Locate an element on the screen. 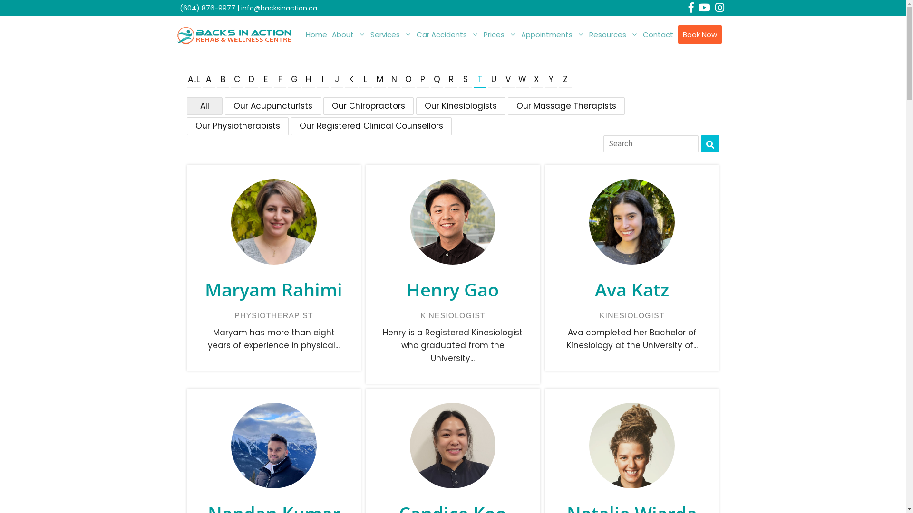  Henry Gao is located at coordinates (453, 290).